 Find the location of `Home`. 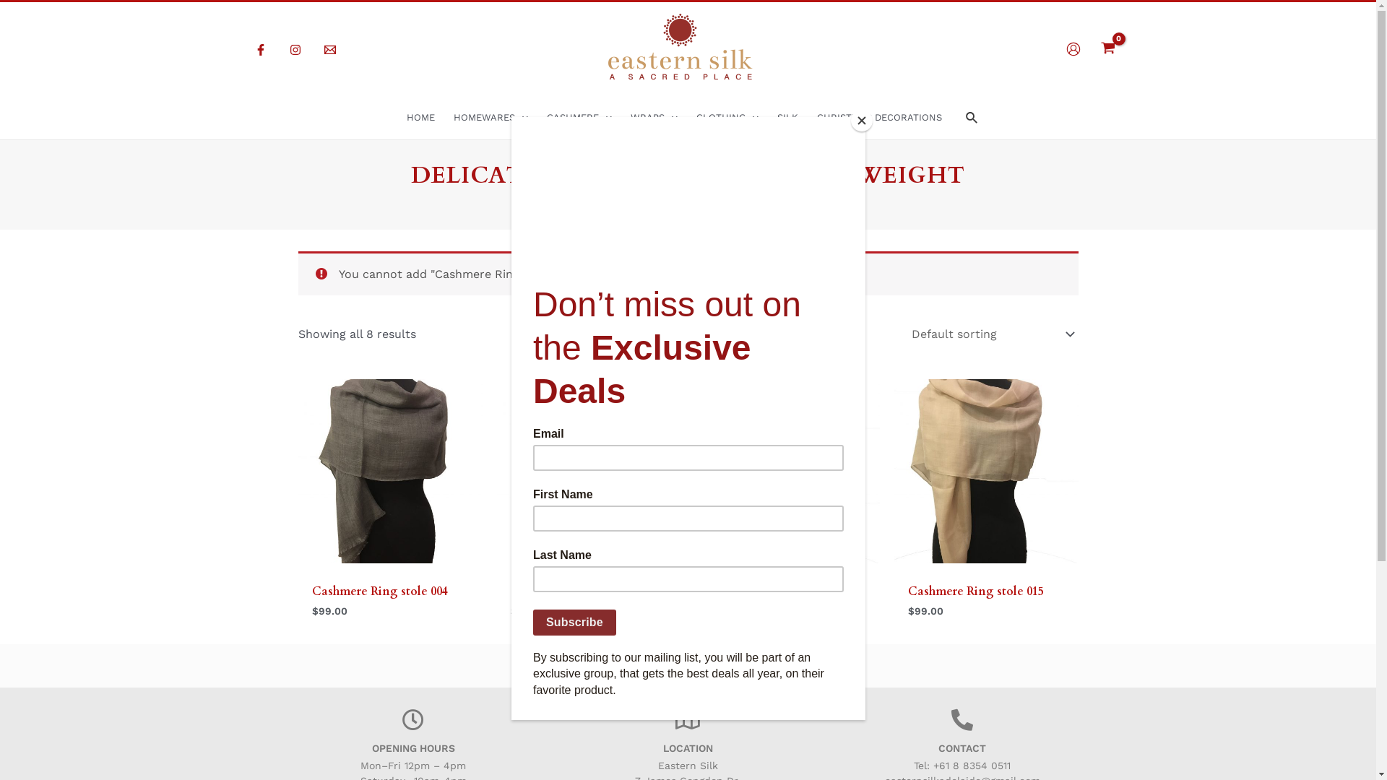

Home is located at coordinates (608, 198).